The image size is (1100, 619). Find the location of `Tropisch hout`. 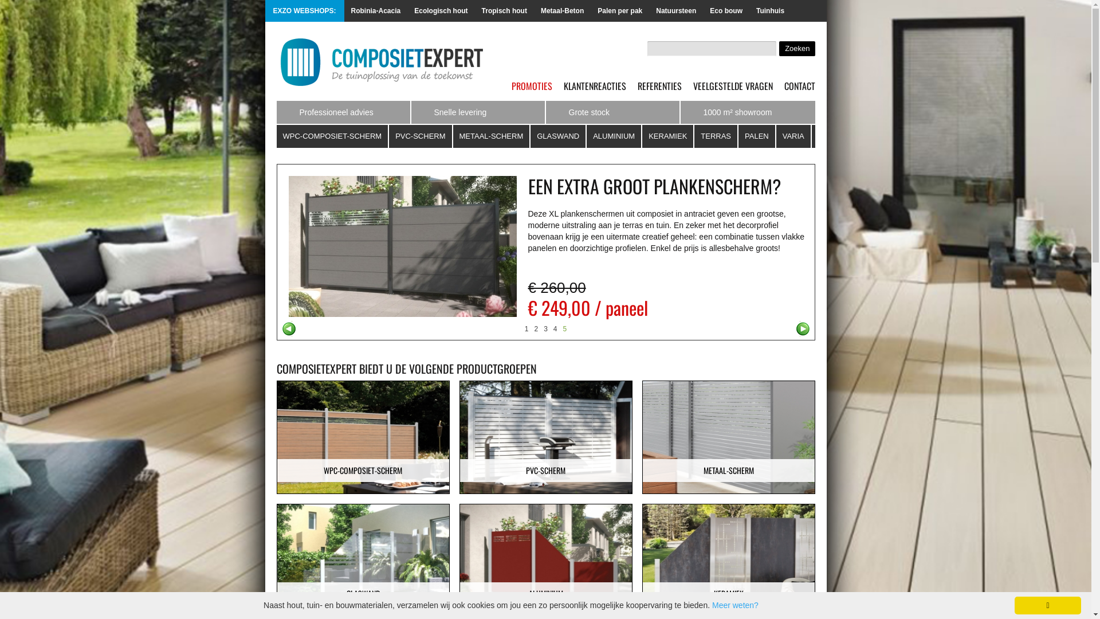

Tropisch hout is located at coordinates (504, 11).